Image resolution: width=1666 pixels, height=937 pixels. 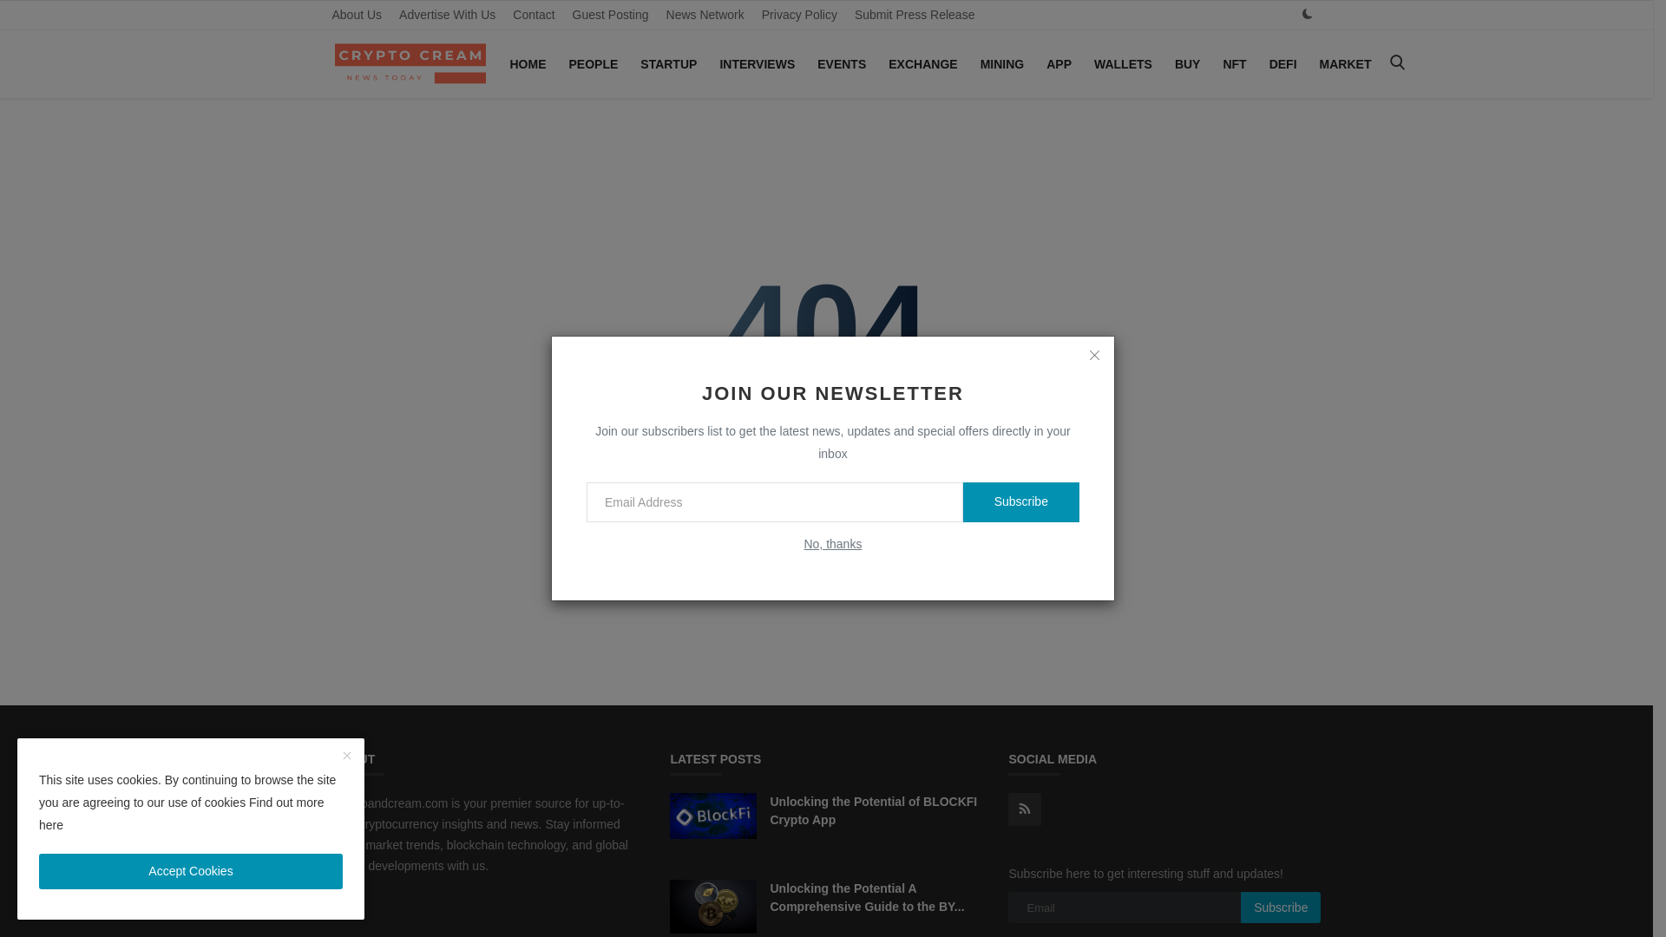 What do you see at coordinates (842, 64) in the screenshot?
I see `EVENTS` at bounding box center [842, 64].